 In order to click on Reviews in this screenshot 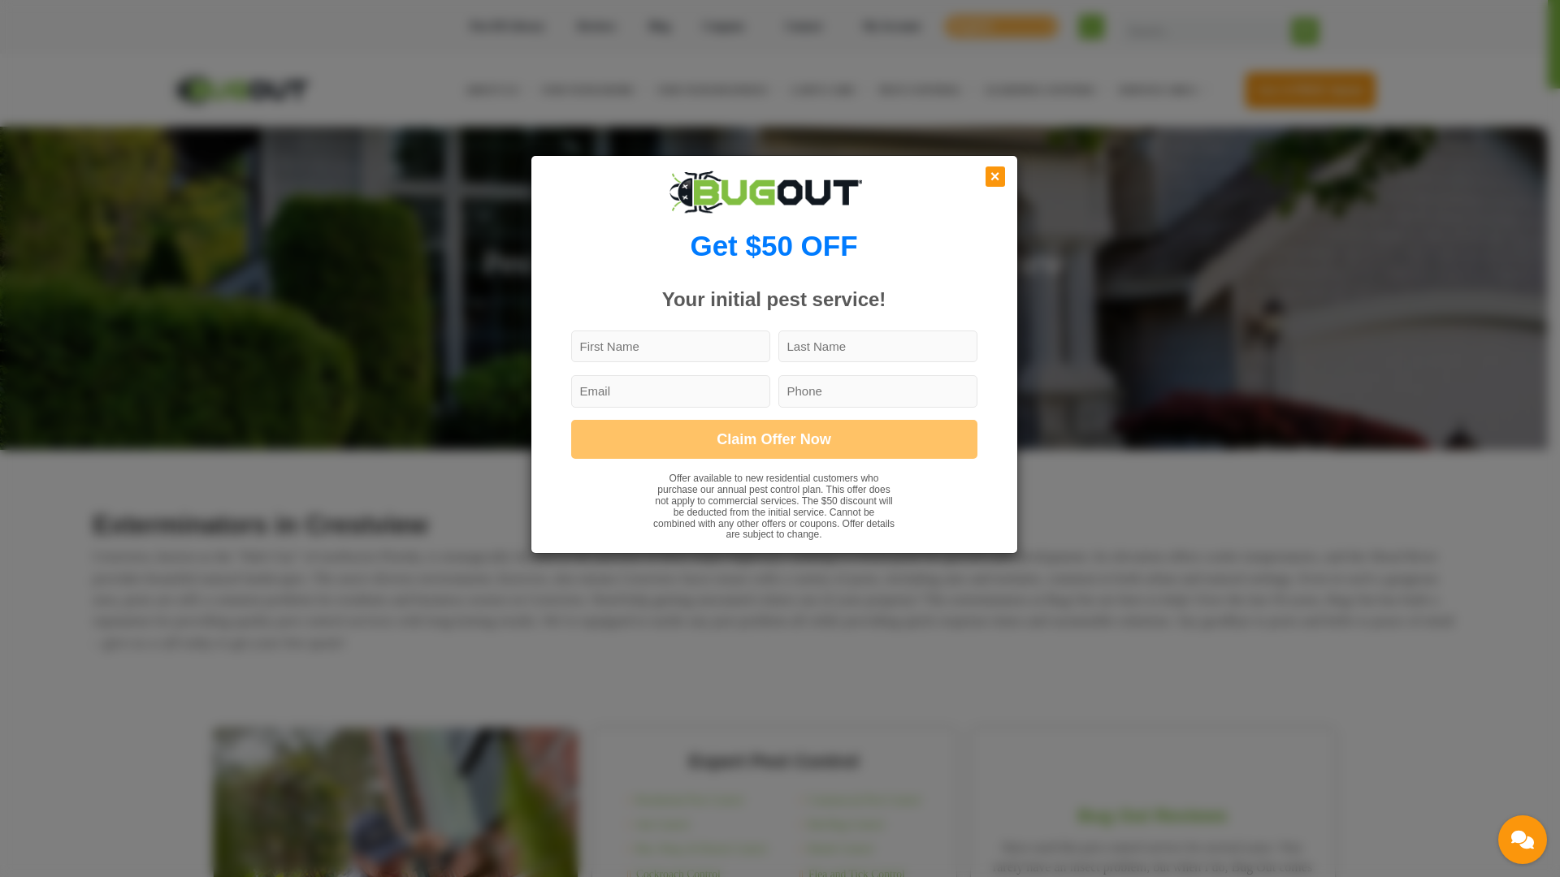, I will do `click(597, 26)`.